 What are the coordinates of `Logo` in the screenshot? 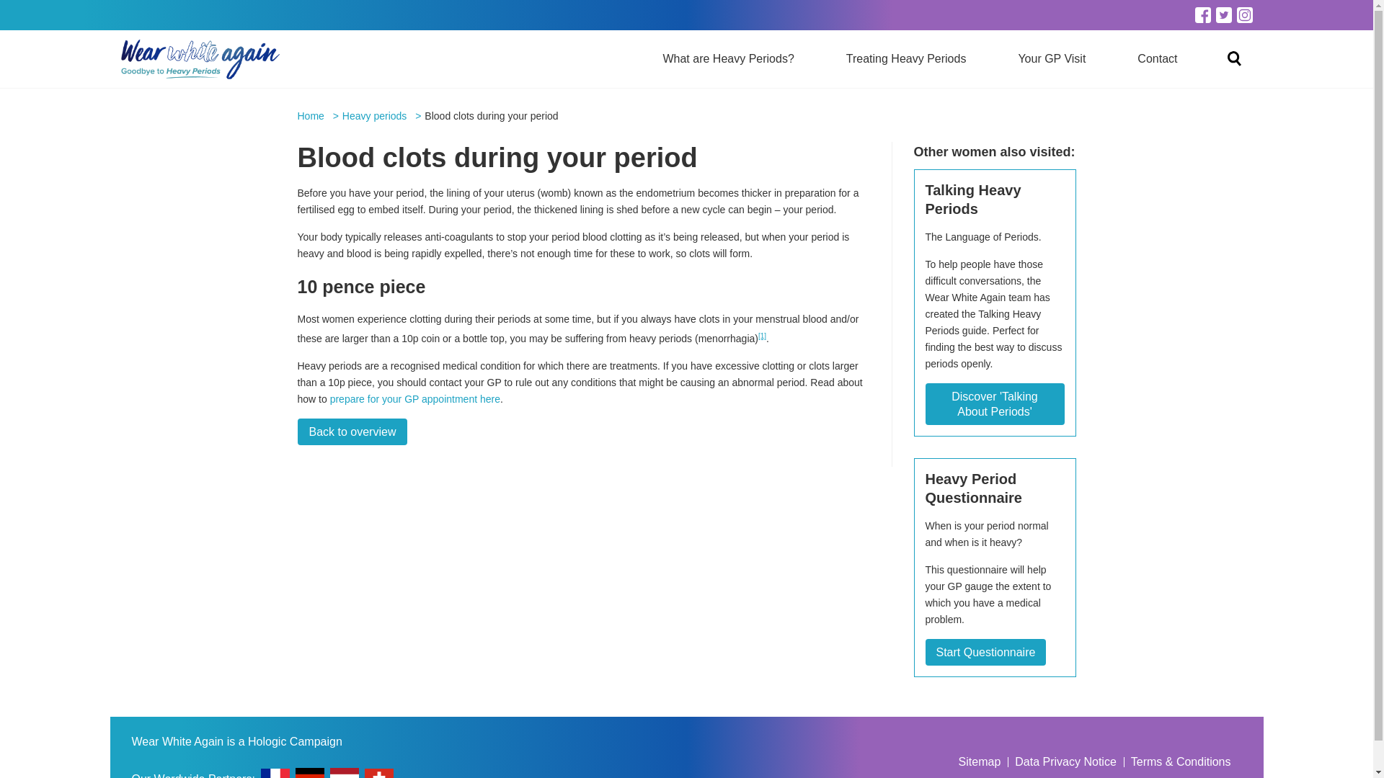 It's located at (200, 59).